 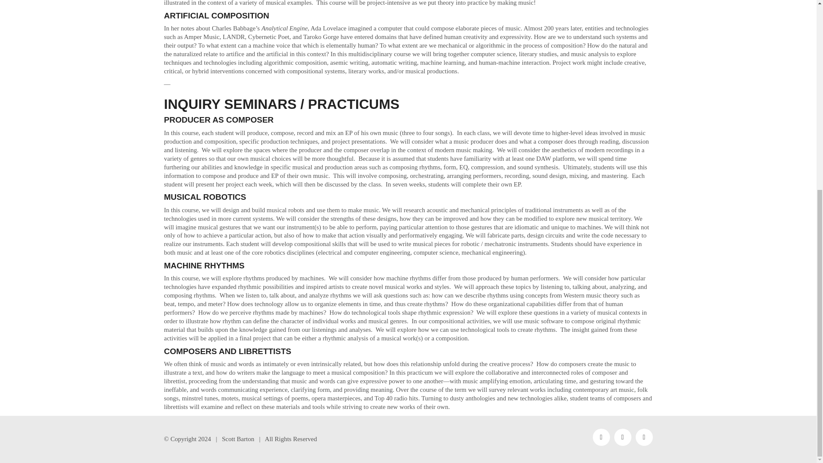 I want to click on Spotify, so click(x=644, y=437).